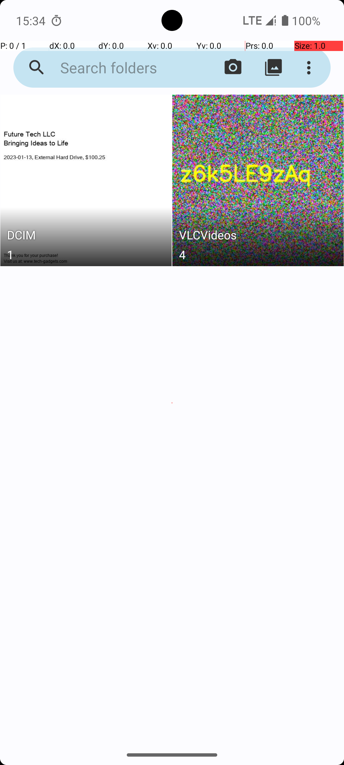 The width and height of the screenshot is (344, 765). What do you see at coordinates (233, 68) in the screenshot?
I see `Open camera` at bounding box center [233, 68].